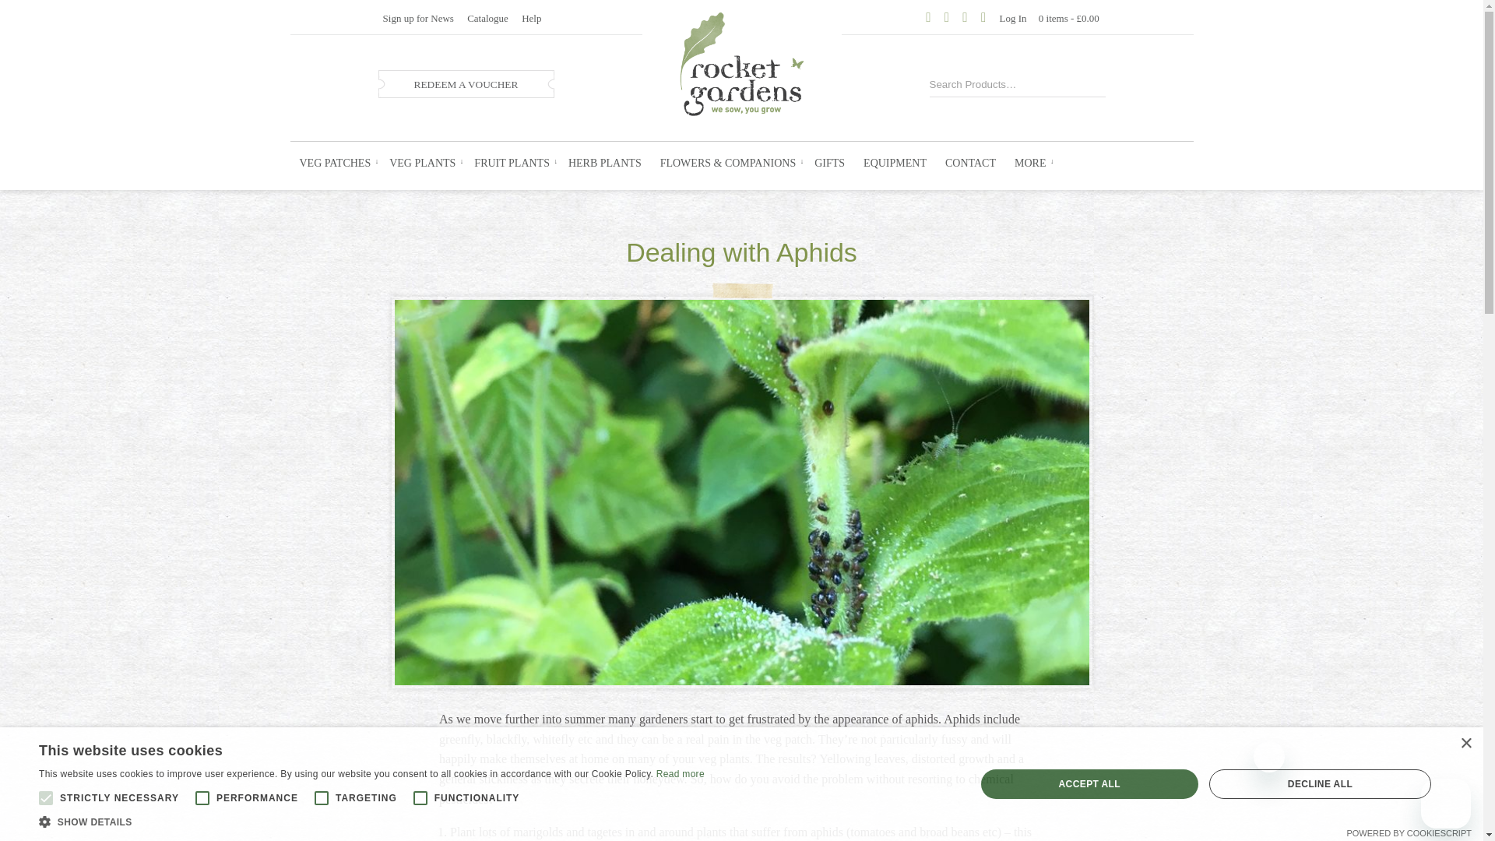 Image resolution: width=1495 pixels, height=841 pixels. I want to click on Log In, so click(1014, 19).